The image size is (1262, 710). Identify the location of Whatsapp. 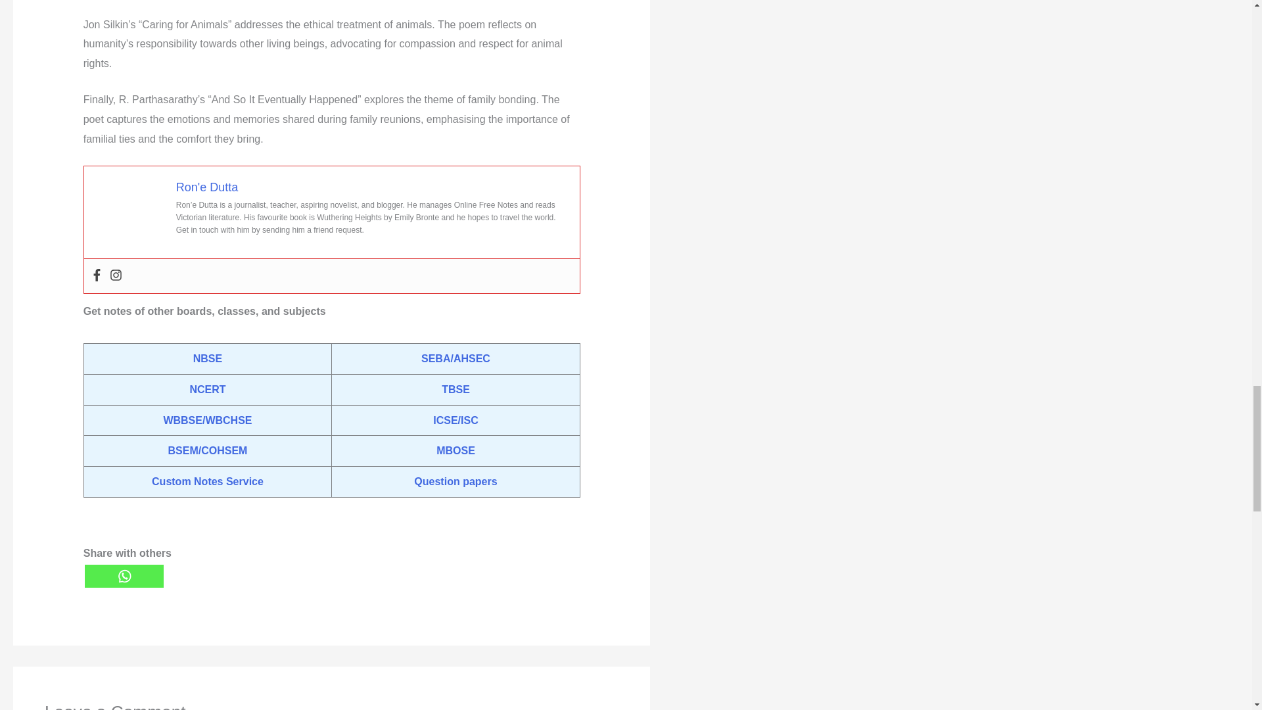
(124, 576).